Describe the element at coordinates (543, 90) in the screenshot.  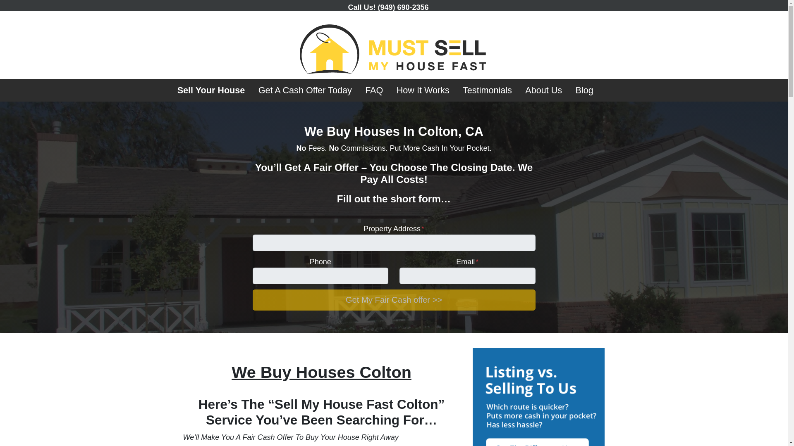
I see `About Us` at that location.